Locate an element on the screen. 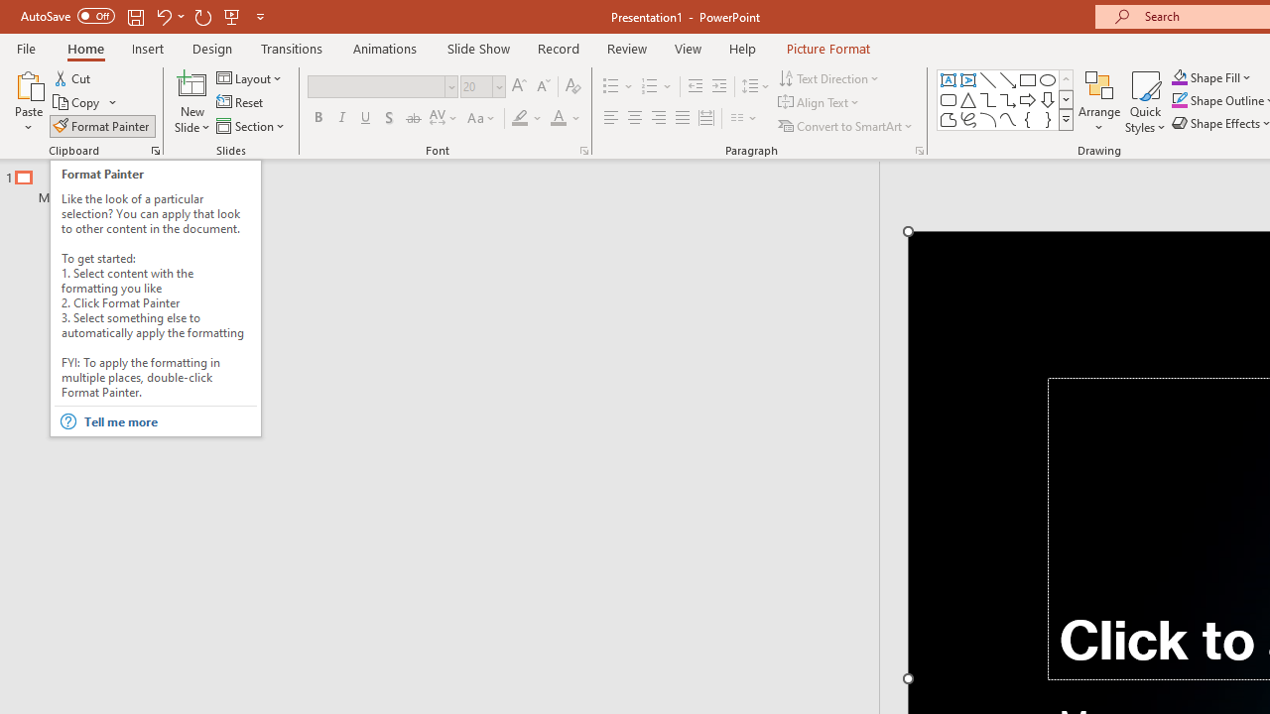  Text Highlight Color Yellow is located at coordinates (520, 119).